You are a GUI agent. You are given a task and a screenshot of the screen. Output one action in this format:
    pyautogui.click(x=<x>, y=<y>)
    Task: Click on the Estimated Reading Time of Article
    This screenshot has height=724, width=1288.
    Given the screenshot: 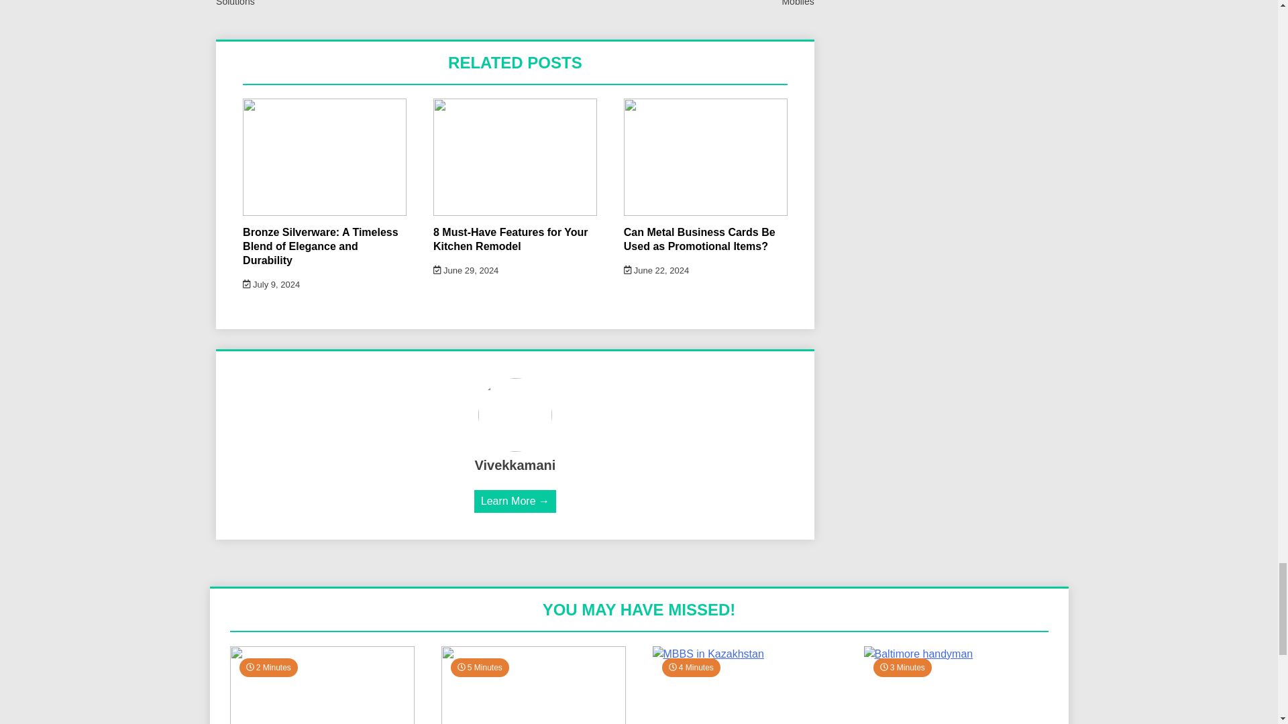 What is the action you would take?
    pyautogui.click(x=480, y=667)
    